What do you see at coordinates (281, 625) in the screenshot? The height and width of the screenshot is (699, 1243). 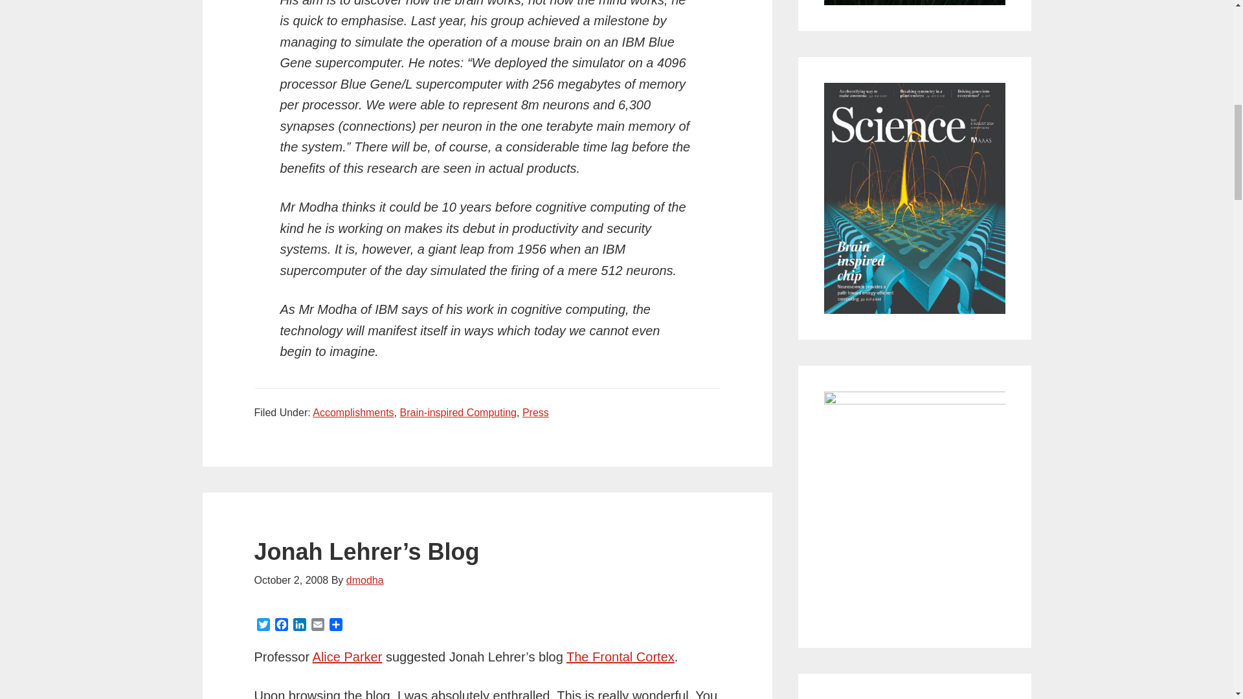 I see `Facebook` at bounding box center [281, 625].